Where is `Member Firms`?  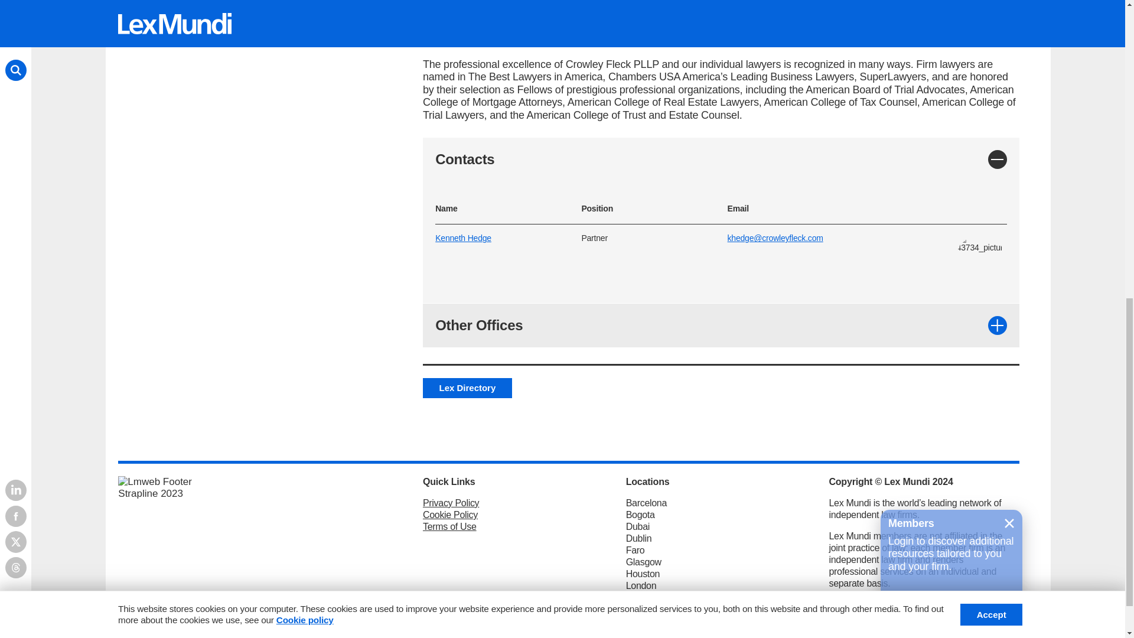 Member Firms is located at coordinates (236, 18).